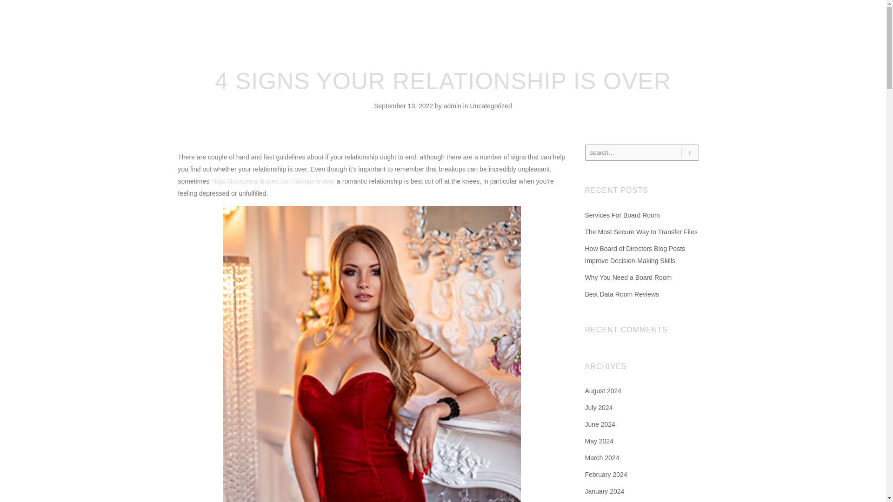  Describe the element at coordinates (689, 152) in the screenshot. I see `Search` at that location.